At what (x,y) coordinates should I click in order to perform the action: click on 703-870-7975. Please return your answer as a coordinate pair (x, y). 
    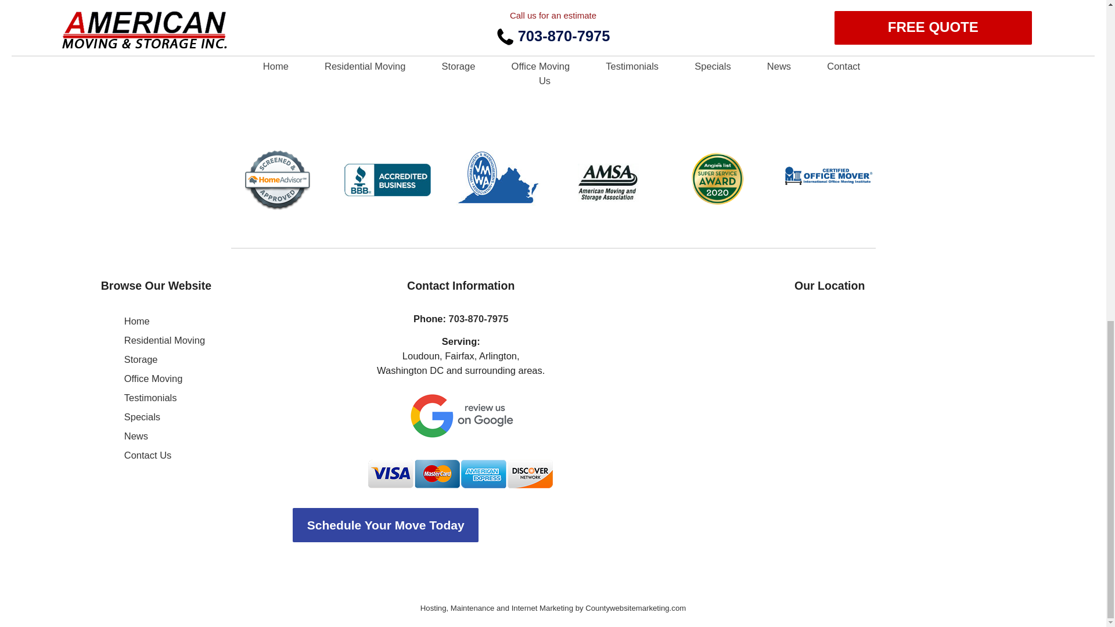
    Looking at the image, I should click on (479, 319).